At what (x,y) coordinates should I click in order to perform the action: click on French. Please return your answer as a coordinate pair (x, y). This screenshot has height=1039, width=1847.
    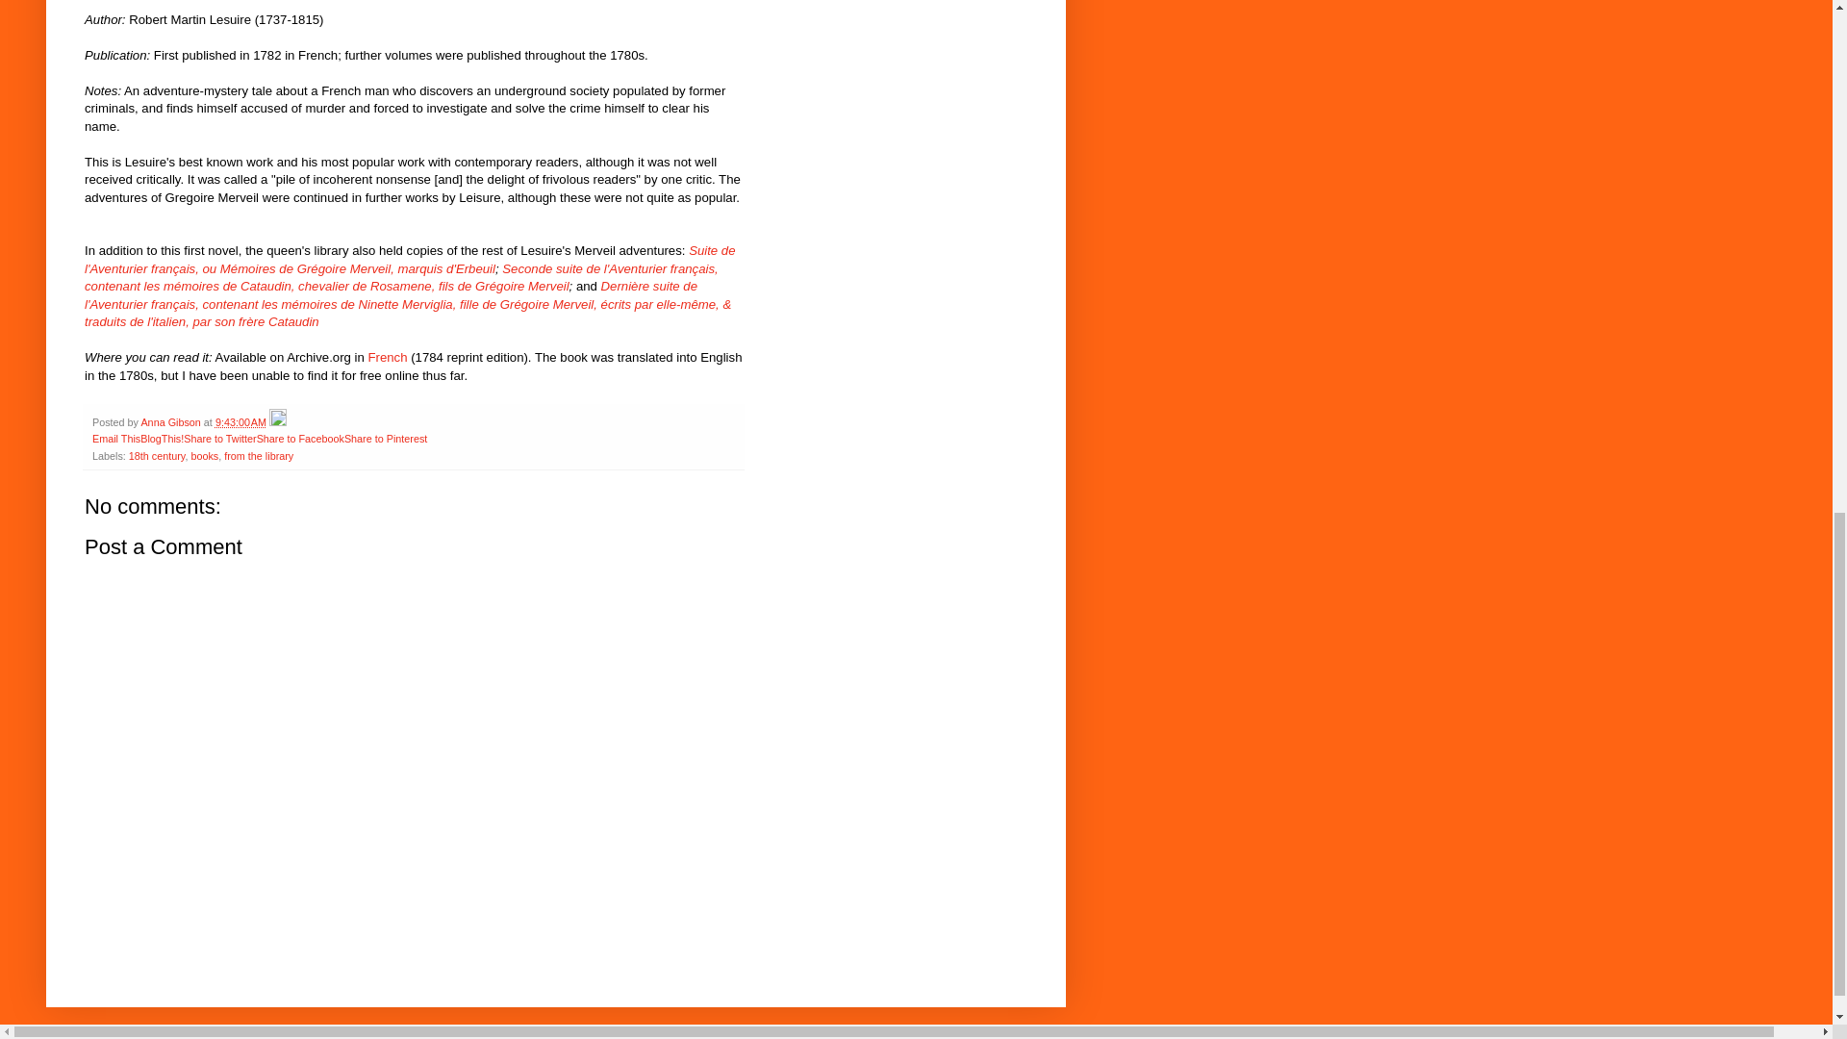
    Looking at the image, I should click on (387, 357).